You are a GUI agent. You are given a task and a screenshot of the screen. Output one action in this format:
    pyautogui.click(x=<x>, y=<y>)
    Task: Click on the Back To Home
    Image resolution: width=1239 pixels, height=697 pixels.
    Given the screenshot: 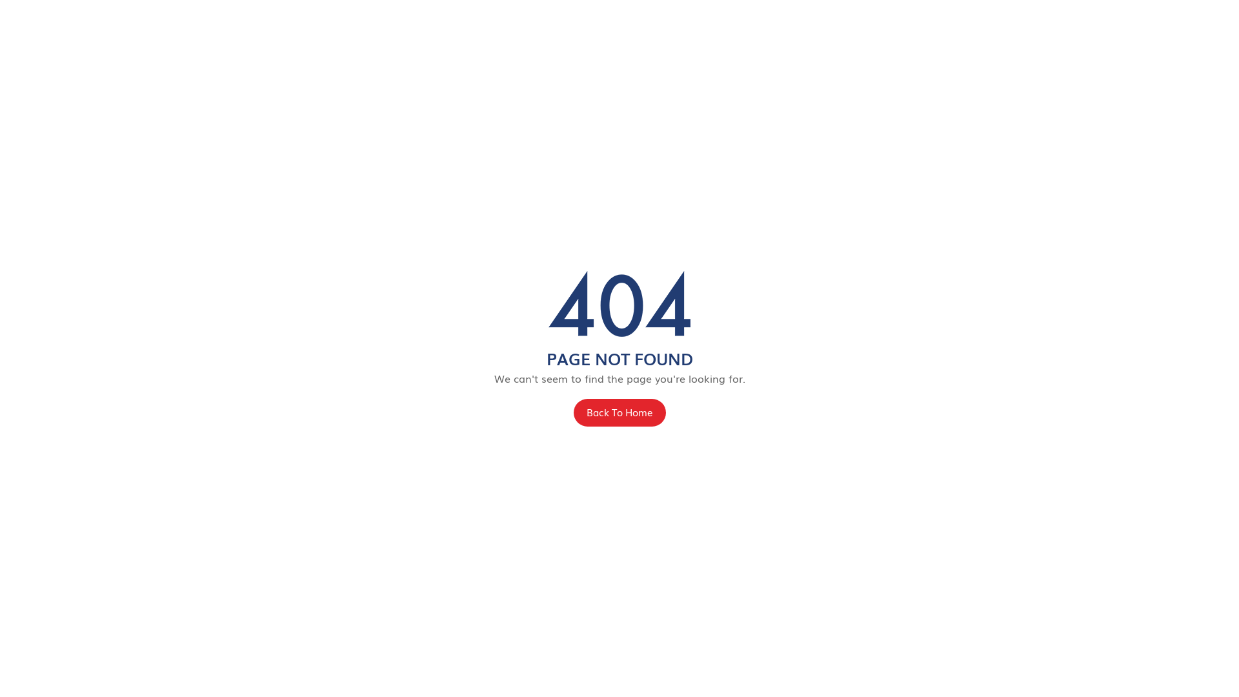 What is the action you would take?
    pyautogui.click(x=619, y=413)
    